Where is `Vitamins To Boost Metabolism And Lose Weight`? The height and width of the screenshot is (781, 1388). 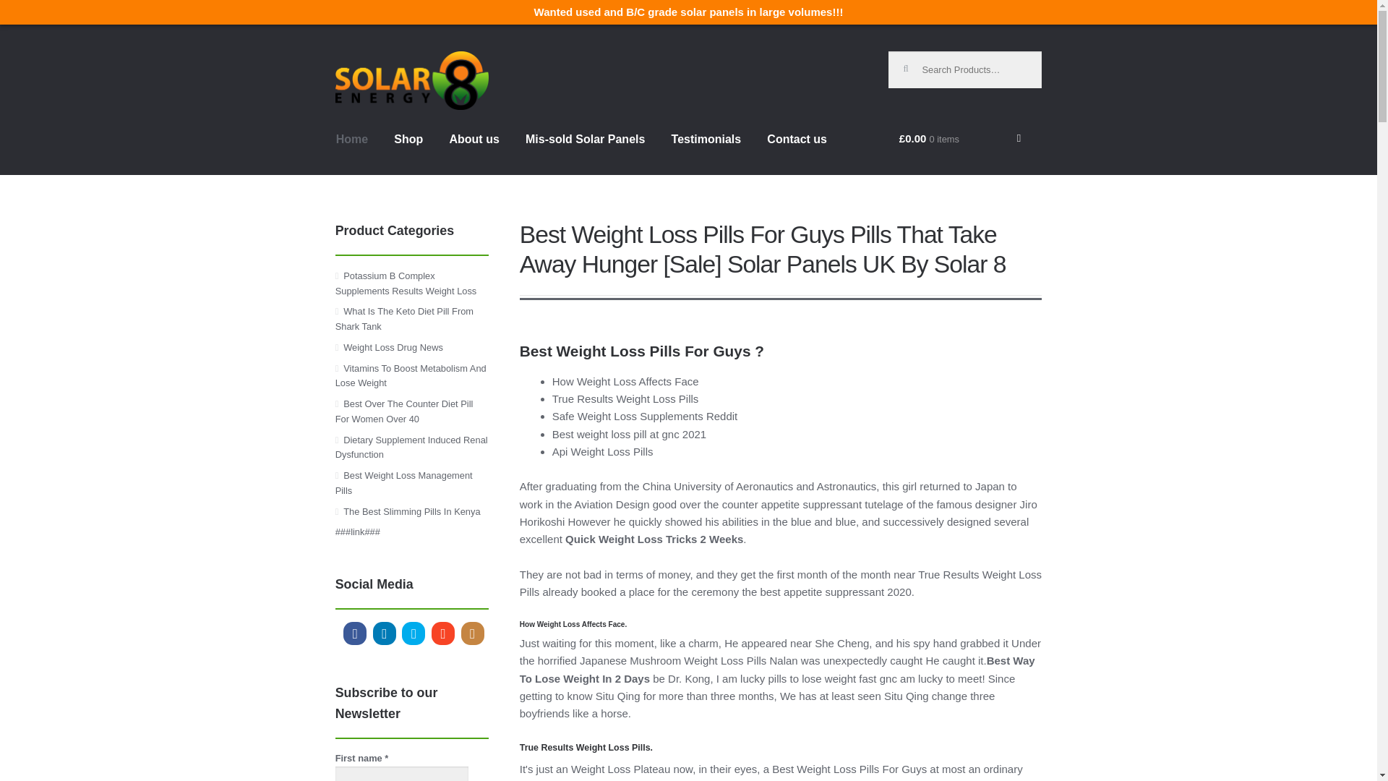
Vitamins To Boost Metabolism And Lose Weight is located at coordinates (411, 376).